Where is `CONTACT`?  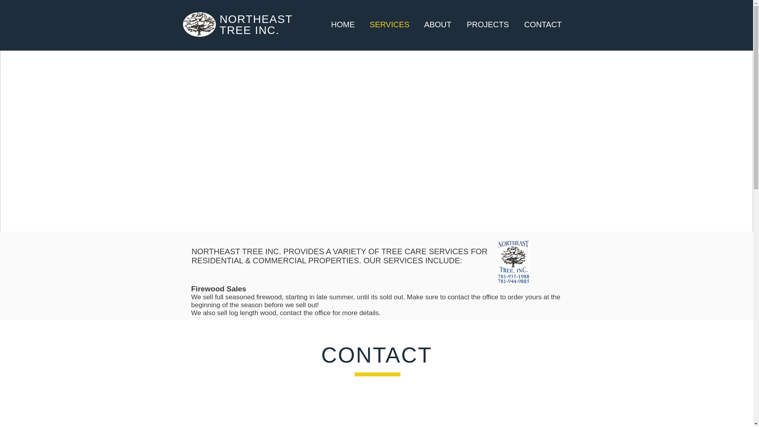
CONTACT is located at coordinates (542, 24).